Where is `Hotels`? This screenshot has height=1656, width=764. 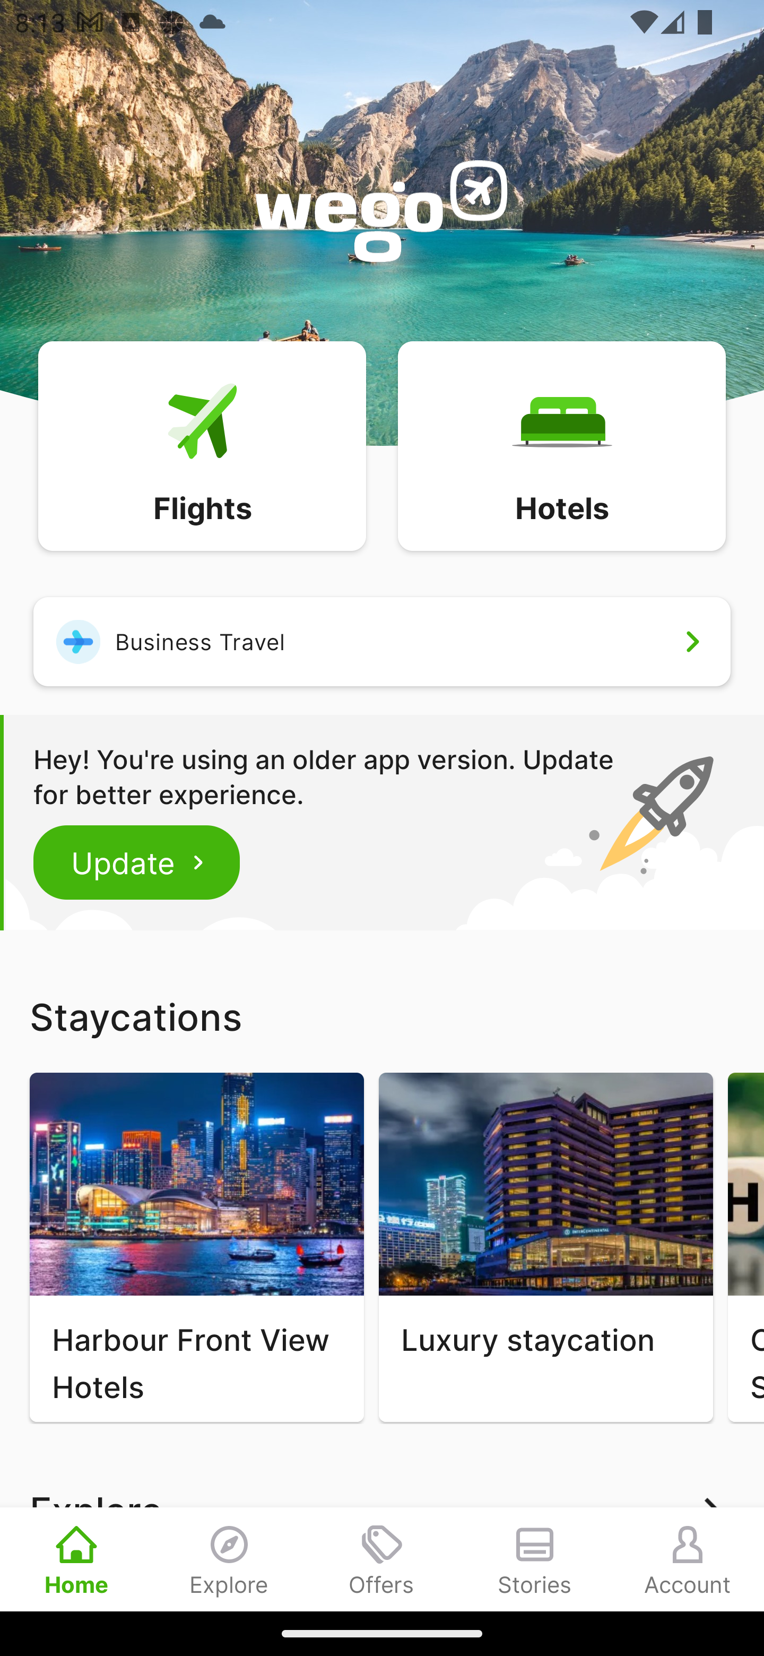 Hotels is located at coordinates (561, 445).